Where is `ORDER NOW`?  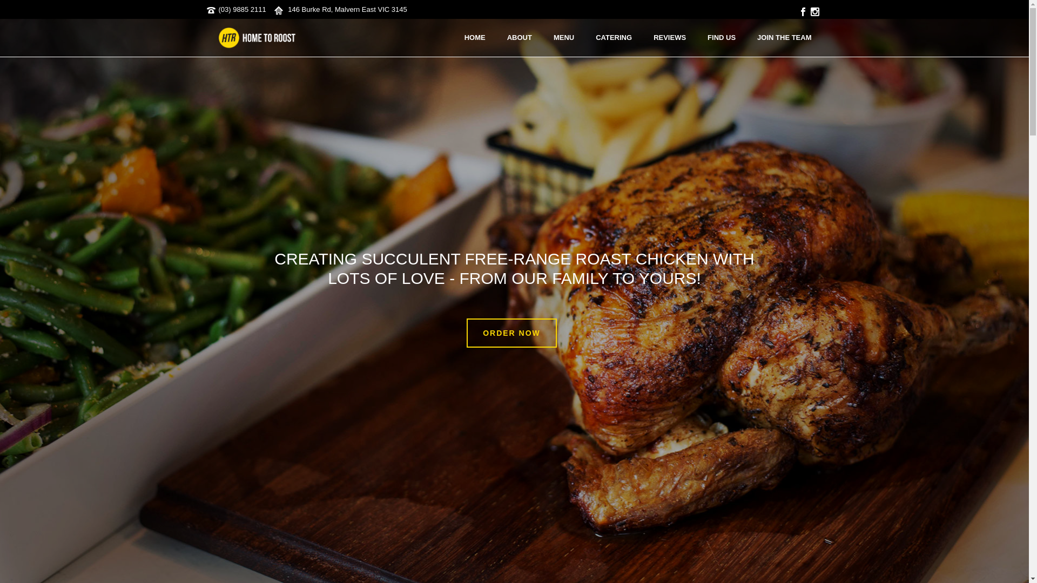 ORDER NOW is located at coordinates (512, 333).